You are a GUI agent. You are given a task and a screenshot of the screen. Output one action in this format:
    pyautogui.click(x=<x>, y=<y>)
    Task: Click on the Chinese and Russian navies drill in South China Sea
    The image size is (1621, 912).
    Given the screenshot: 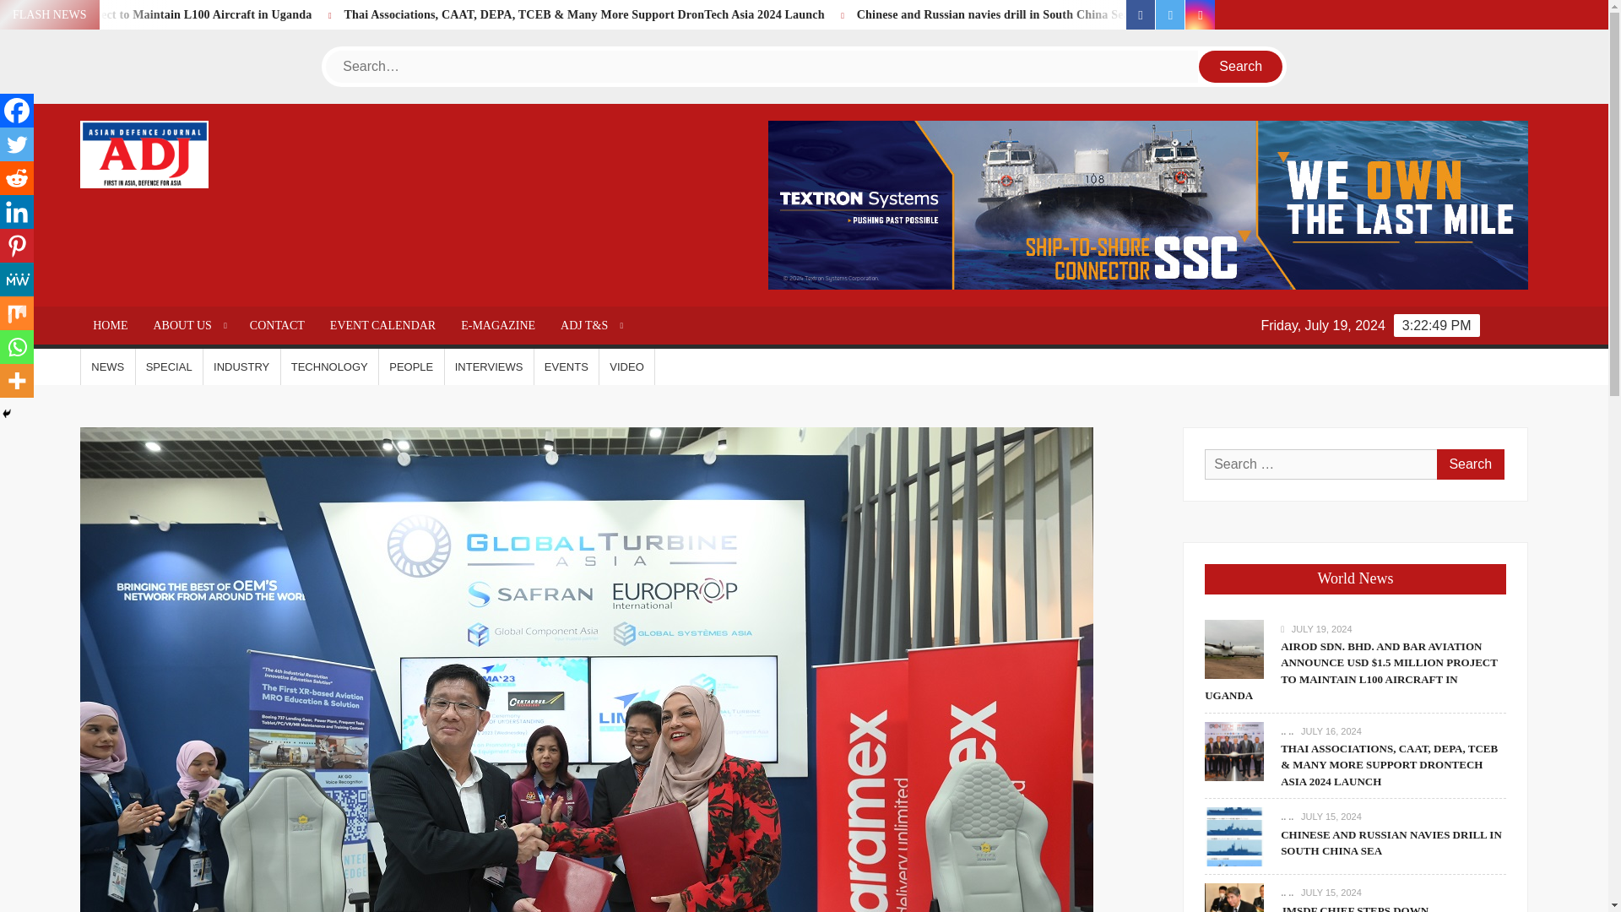 What is the action you would take?
    pyautogui.click(x=1217, y=14)
    